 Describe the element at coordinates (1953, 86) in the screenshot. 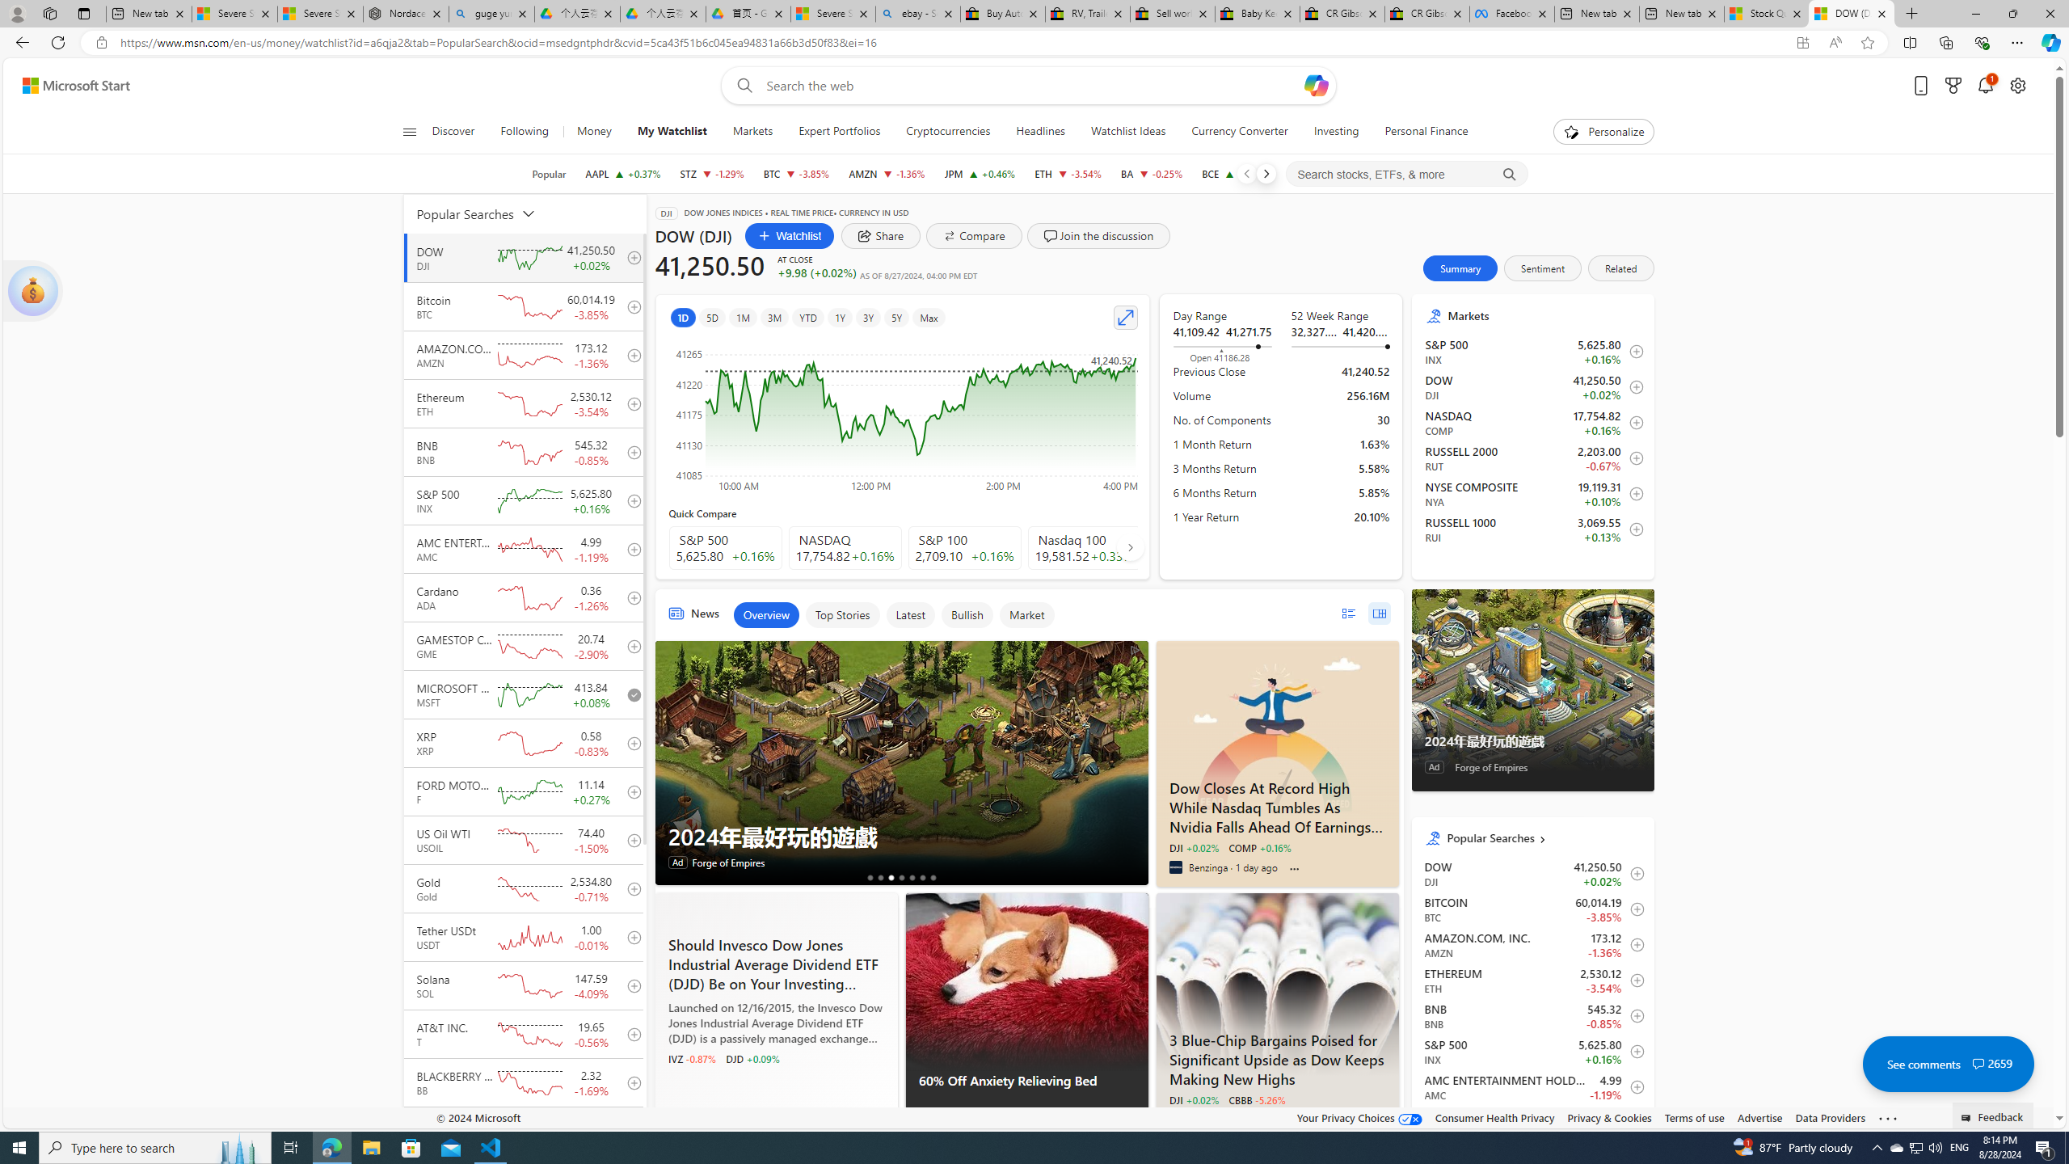

I see `Microsoft rewards` at that location.